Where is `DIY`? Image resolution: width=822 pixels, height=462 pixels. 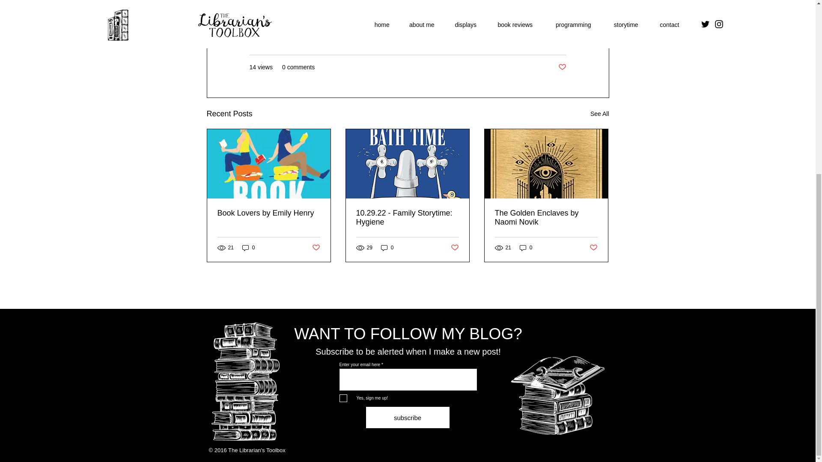
DIY is located at coordinates (527, 41).